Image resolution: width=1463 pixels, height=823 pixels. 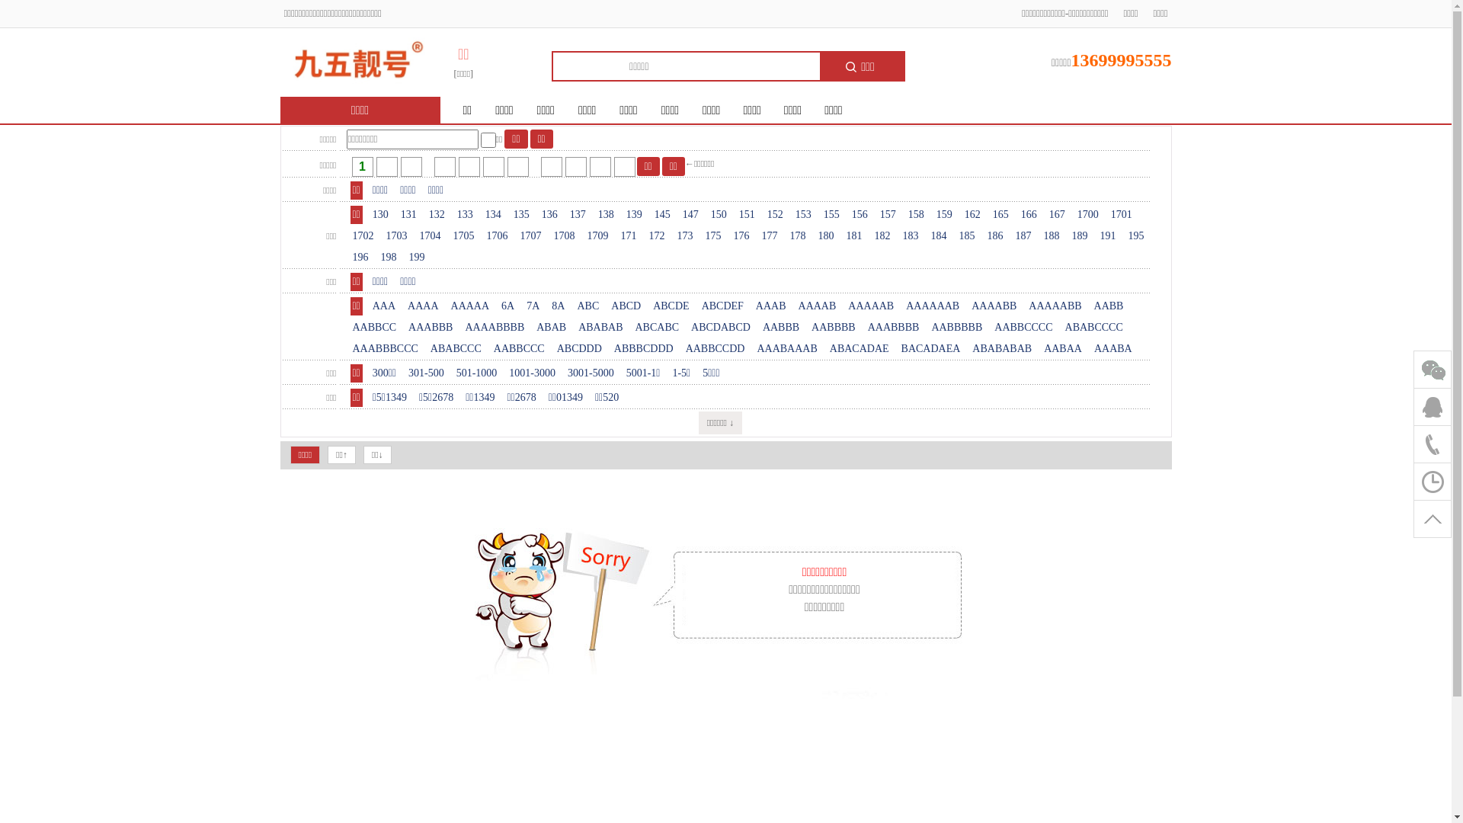 What do you see at coordinates (565, 236) in the screenshot?
I see `1708` at bounding box center [565, 236].